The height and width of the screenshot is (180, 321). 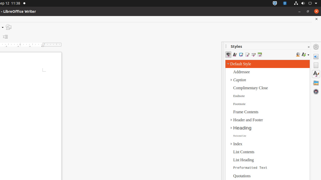 What do you see at coordinates (6, 37) in the screenshot?
I see `Decrease` at bounding box center [6, 37].